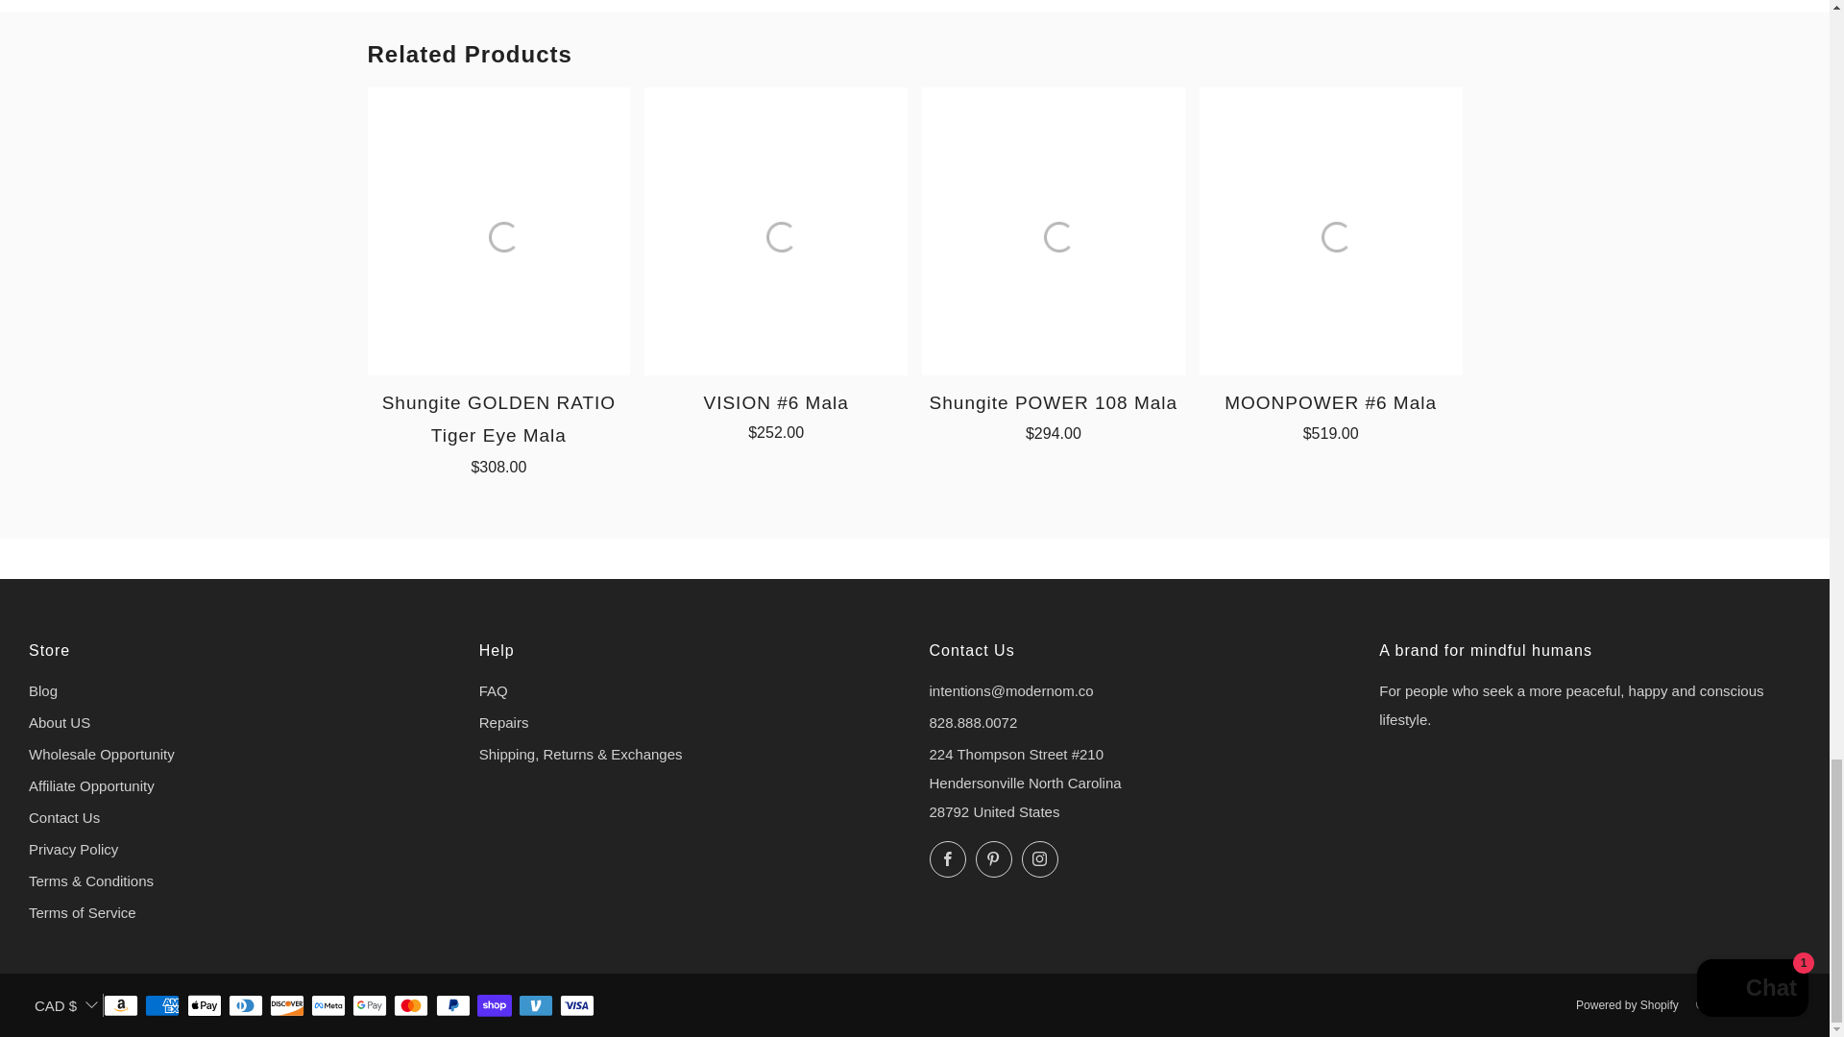  What do you see at coordinates (411, 1006) in the screenshot?
I see `Mastercard` at bounding box center [411, 1006].